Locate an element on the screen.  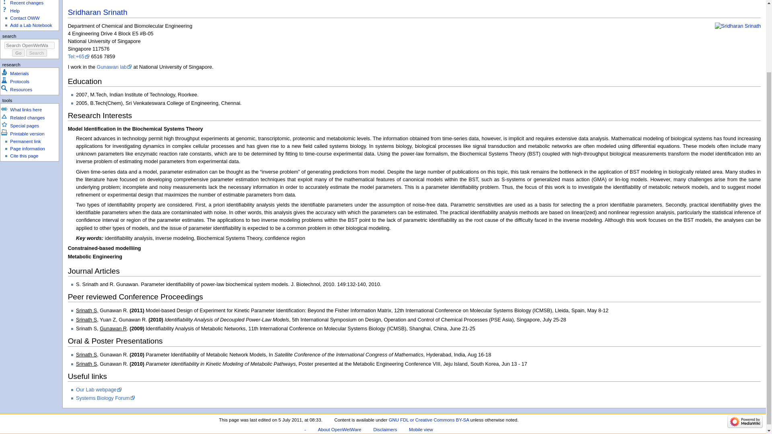
Our Lab webpage is located at coordinates (99, 390).